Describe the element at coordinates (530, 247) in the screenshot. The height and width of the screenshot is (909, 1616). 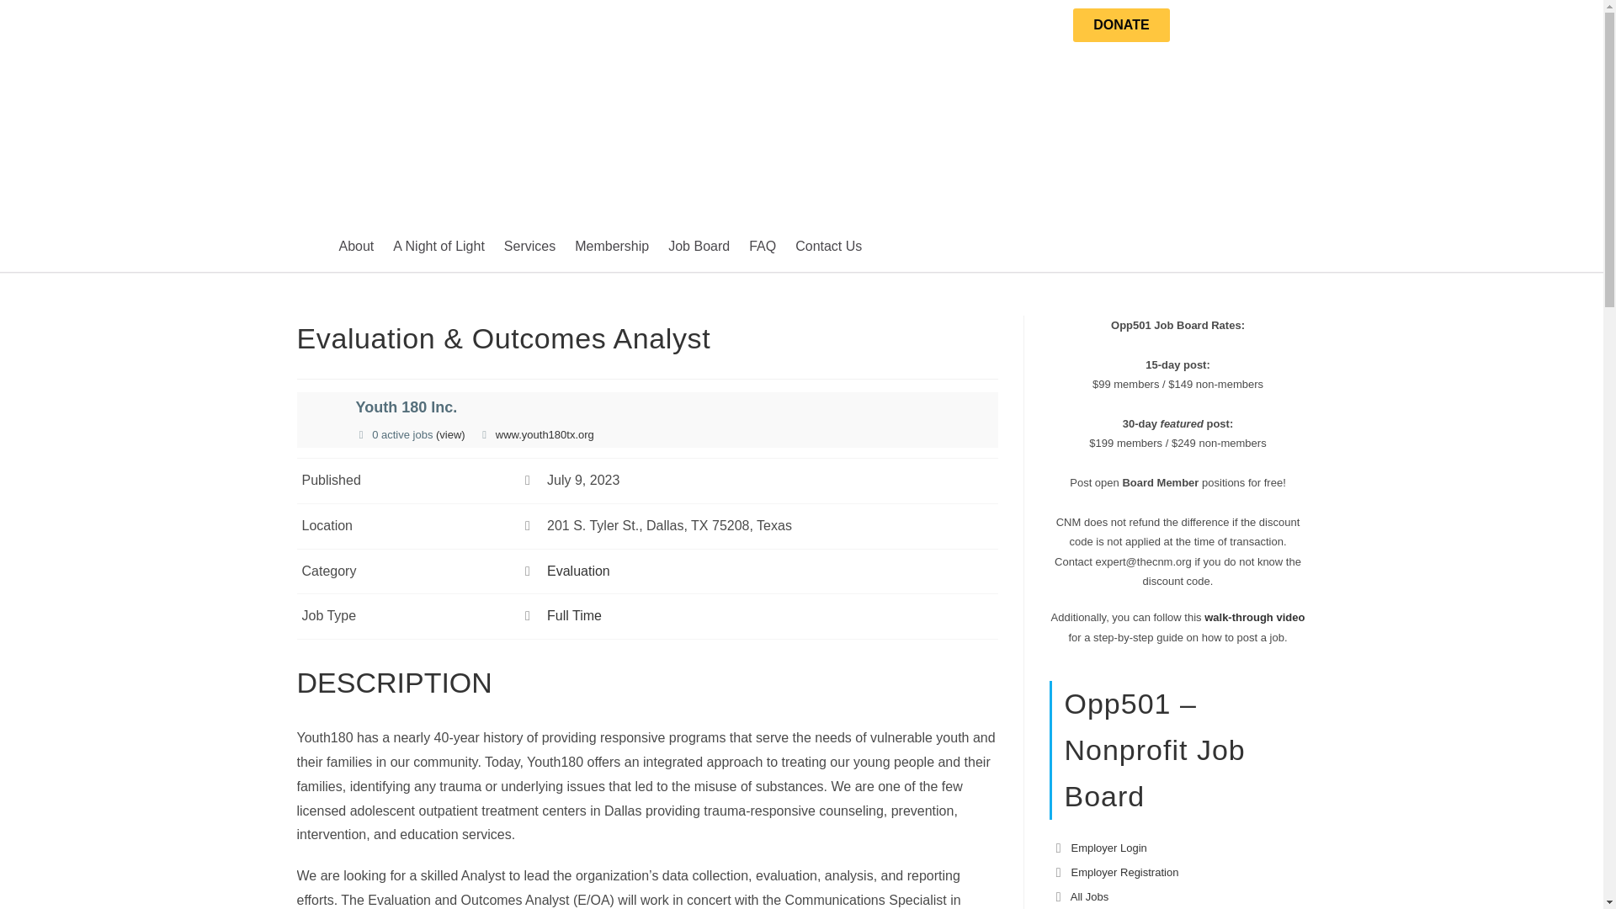
I see `Services` at that location.